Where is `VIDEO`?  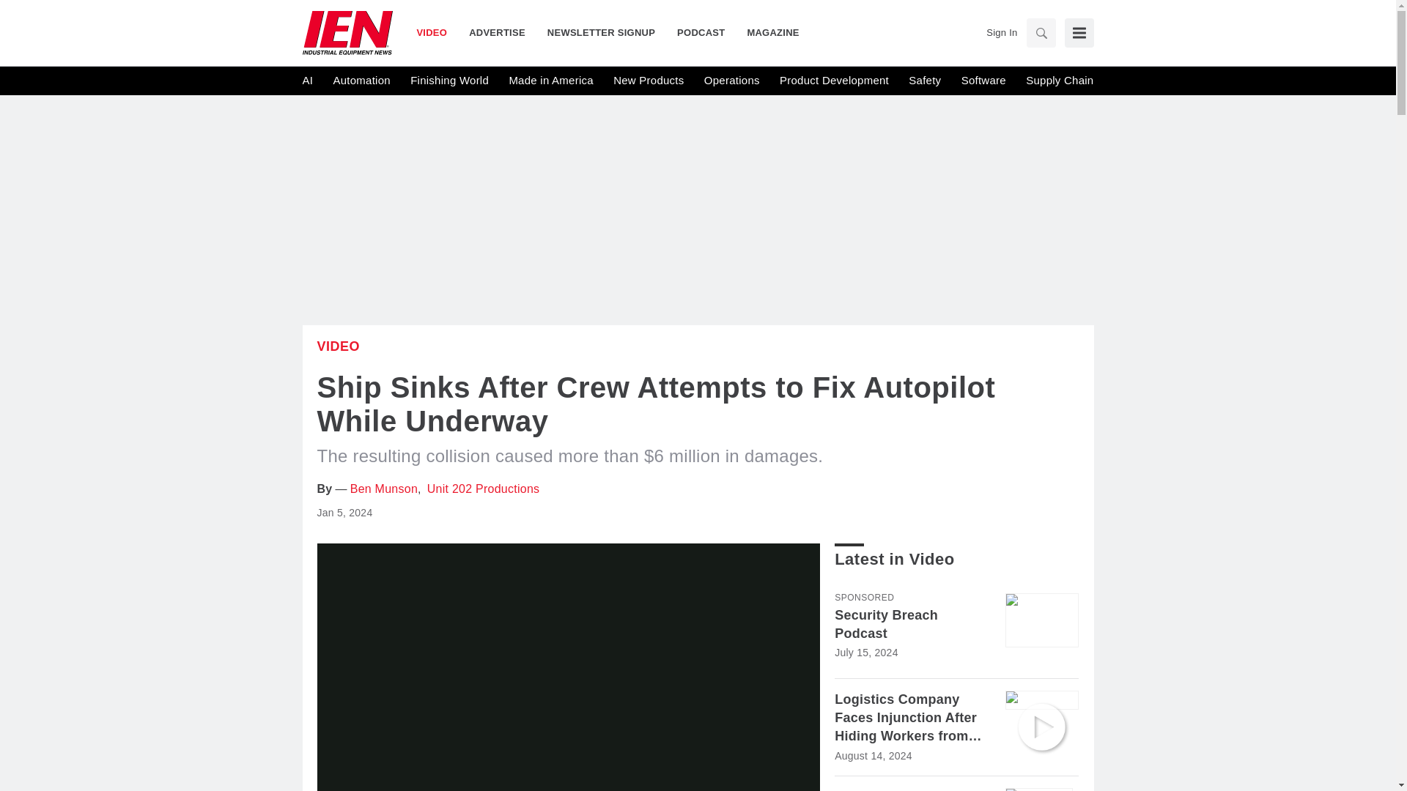
VIDEO is located at coordinates (437, 32).